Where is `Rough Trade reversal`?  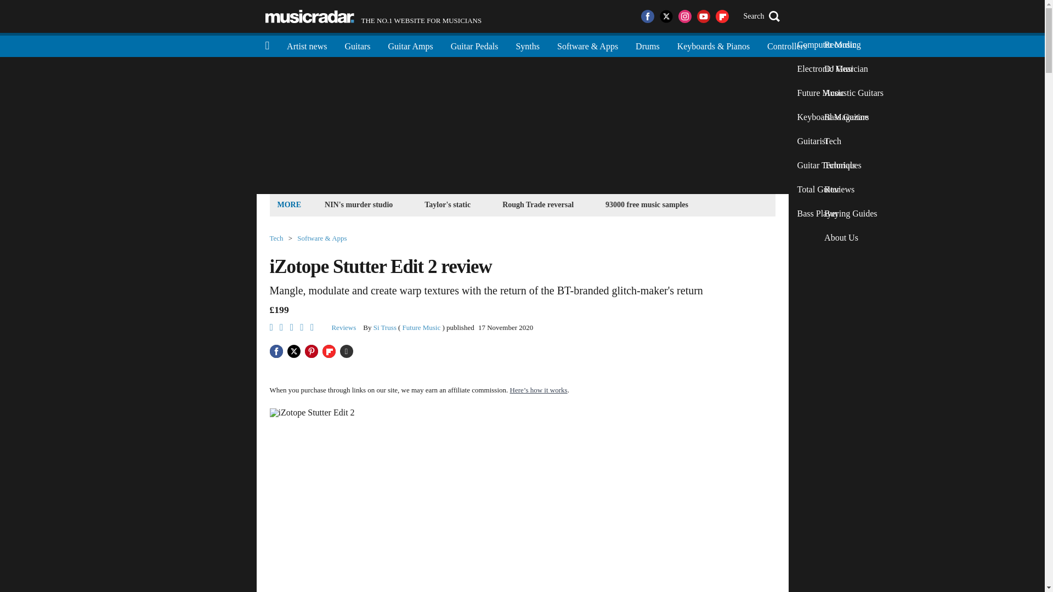 Rough Trade reversal is located at coordinates (537, 204).